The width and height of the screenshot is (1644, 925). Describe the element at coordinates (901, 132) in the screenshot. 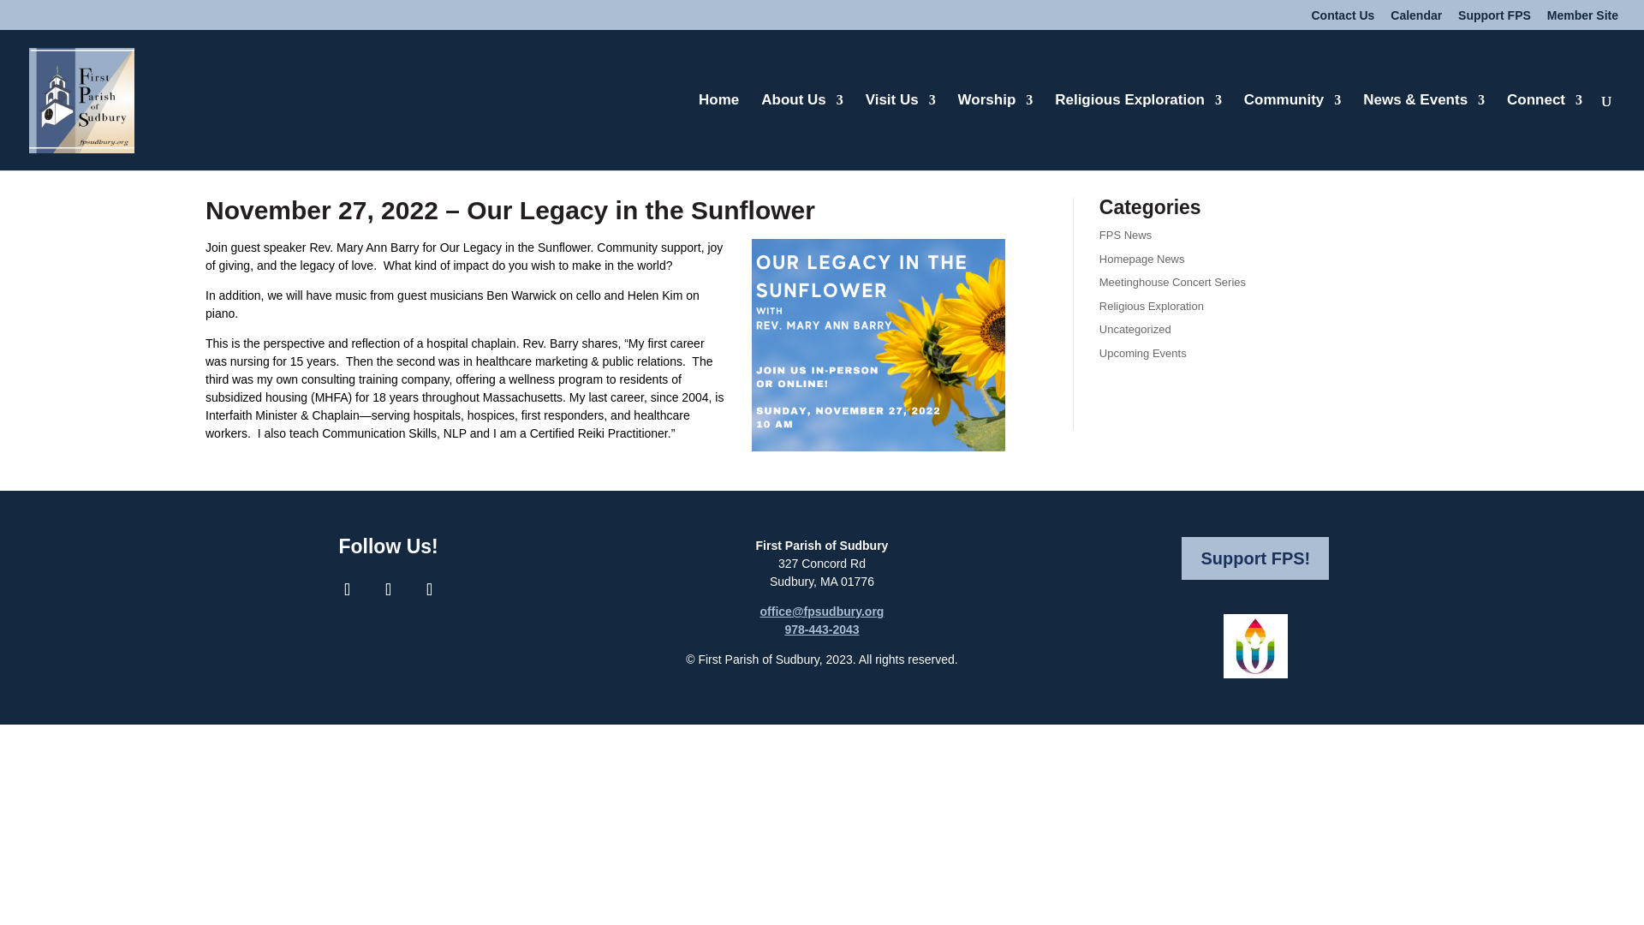

I see `Visit Us` at that location.